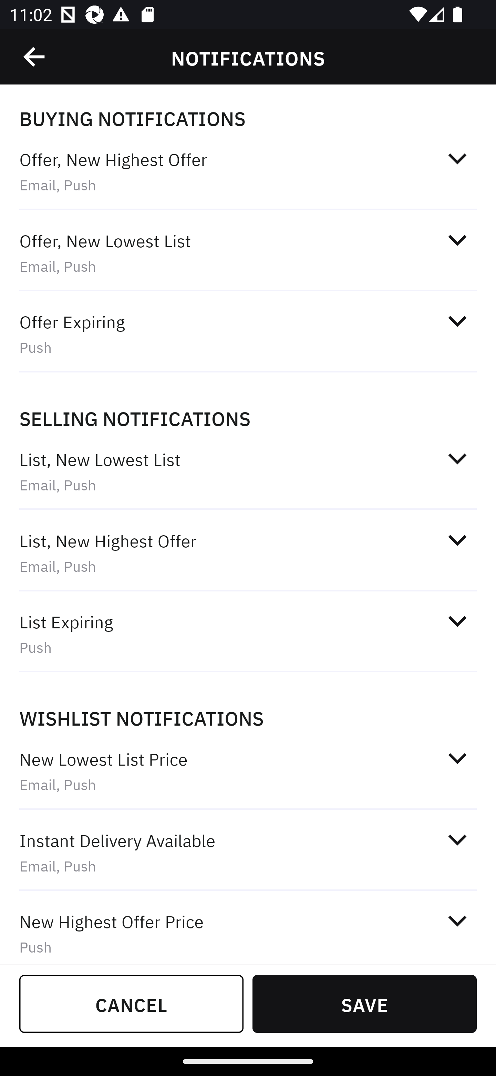  I want to click on List, New Highest Offer  Email, Push, so click(248, 553).